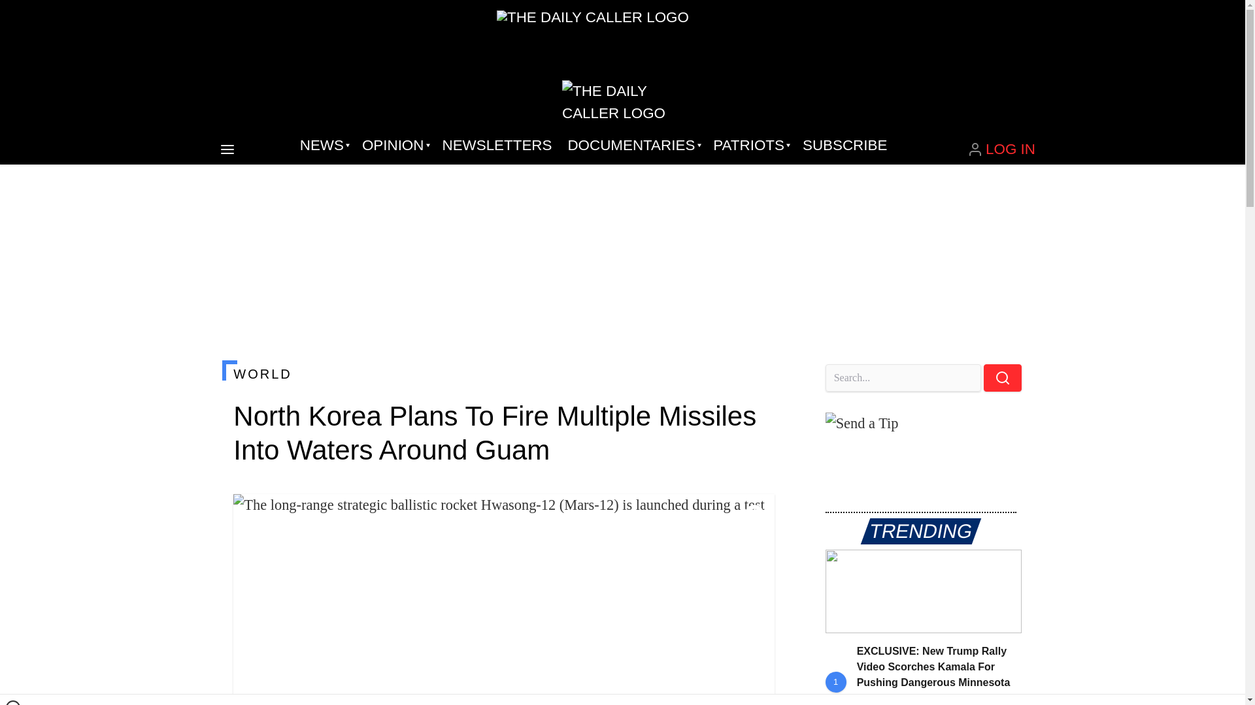 This screenshot has height=705, width=1255. I want to click on WORLD, so click(503, 373).